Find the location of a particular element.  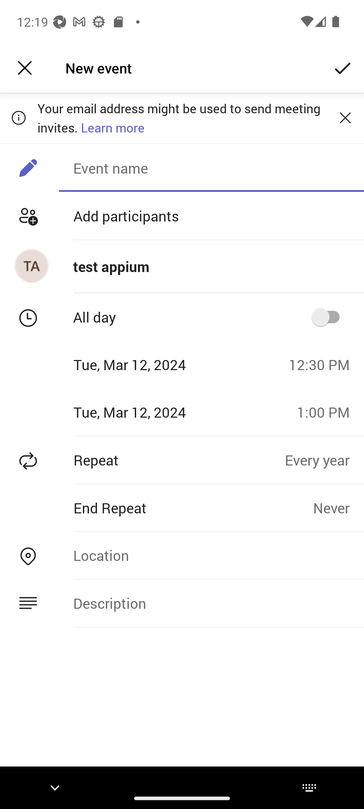

Event name is located at coordinates (211, 168).